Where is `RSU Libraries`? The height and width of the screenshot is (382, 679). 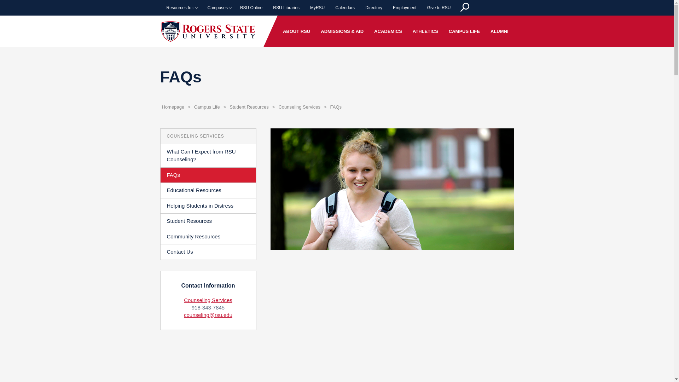 RSU Libraries is located at coordinates (286, 8).